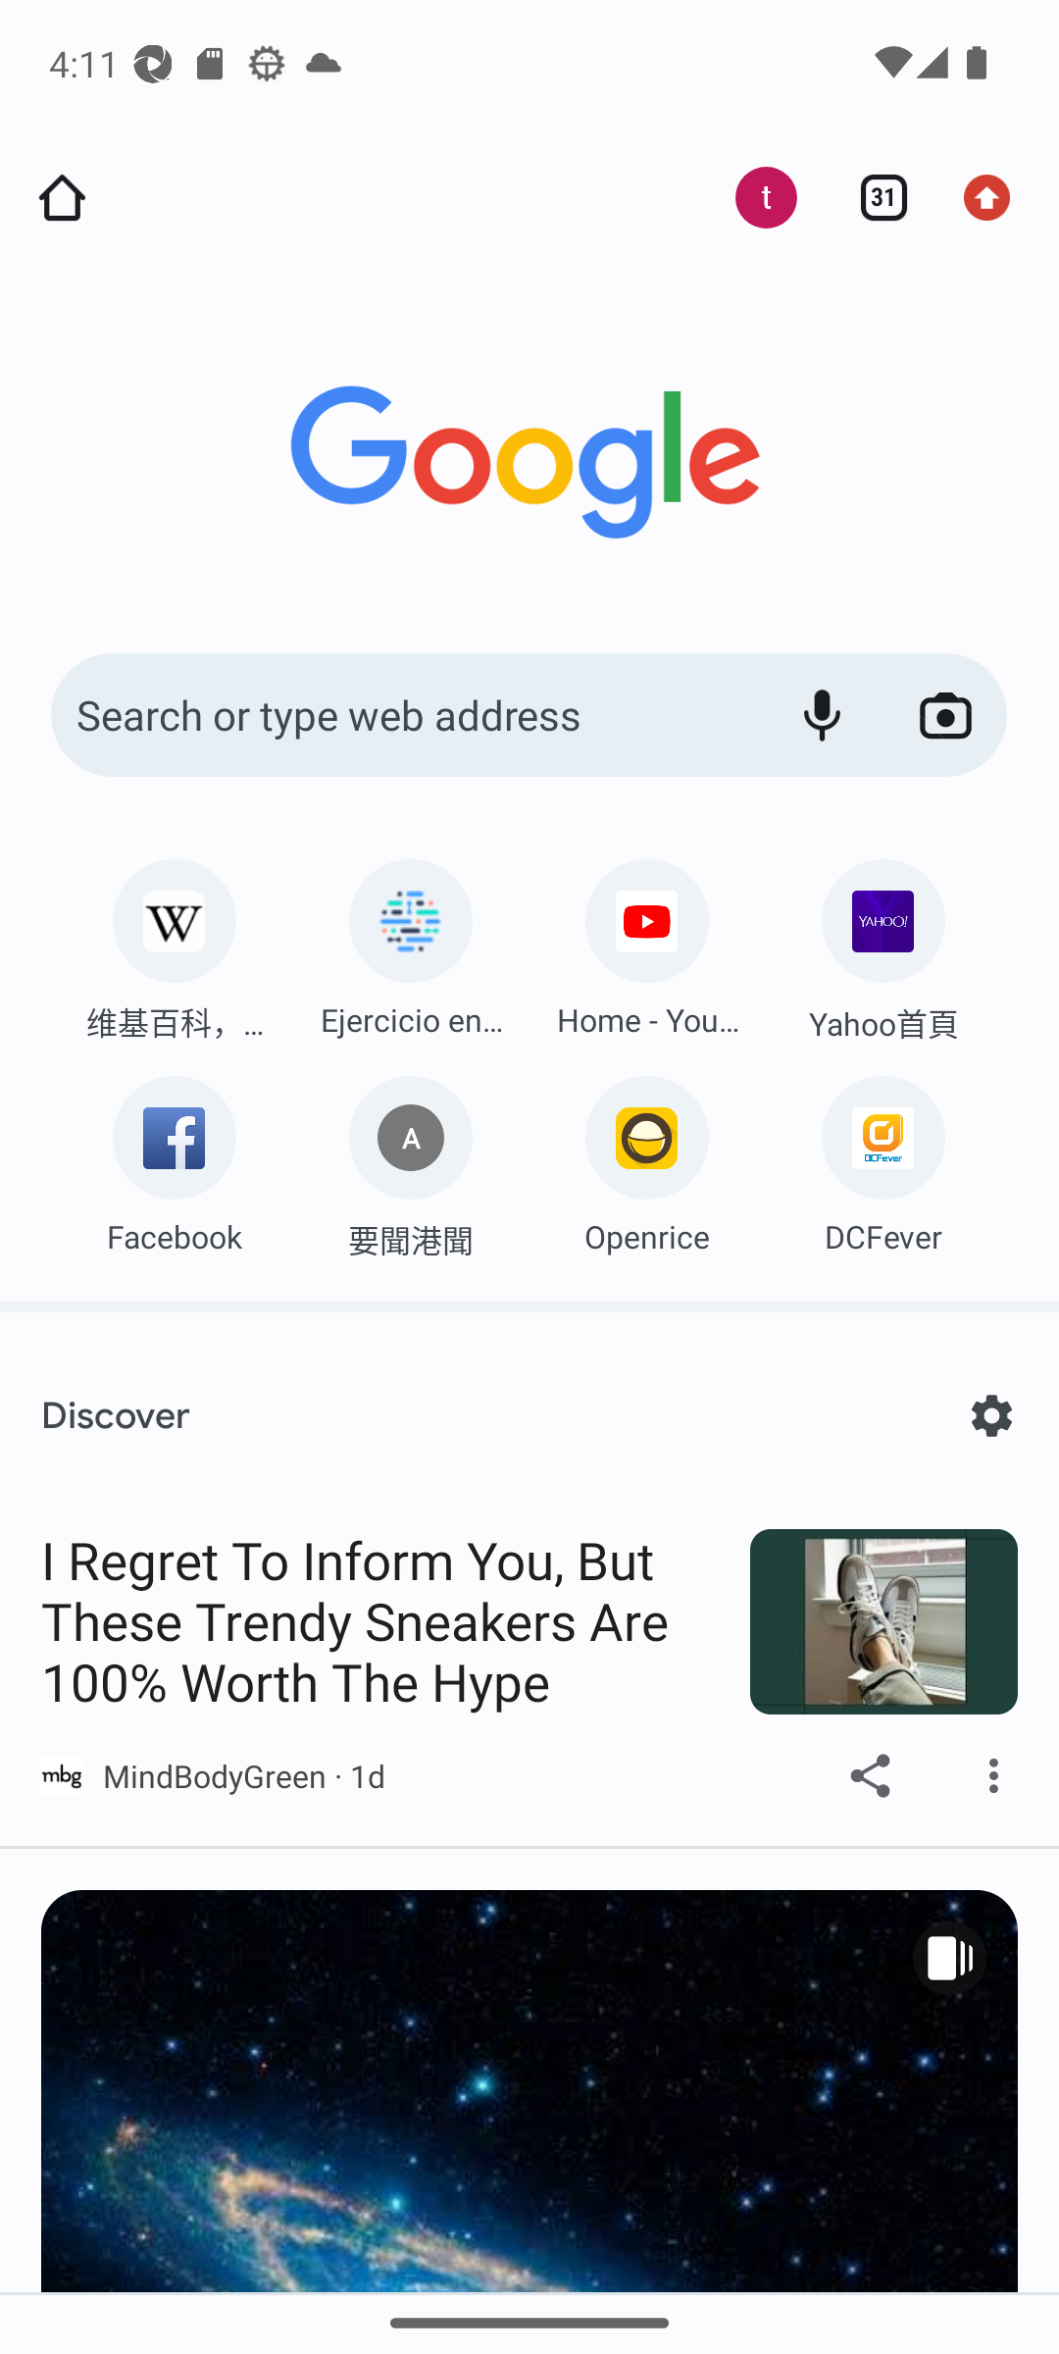 This screenshot has height=2354, width=1059. Describe the element at coordinates (996, 198) in the screenshot. I see `Update available. More options` at that location.